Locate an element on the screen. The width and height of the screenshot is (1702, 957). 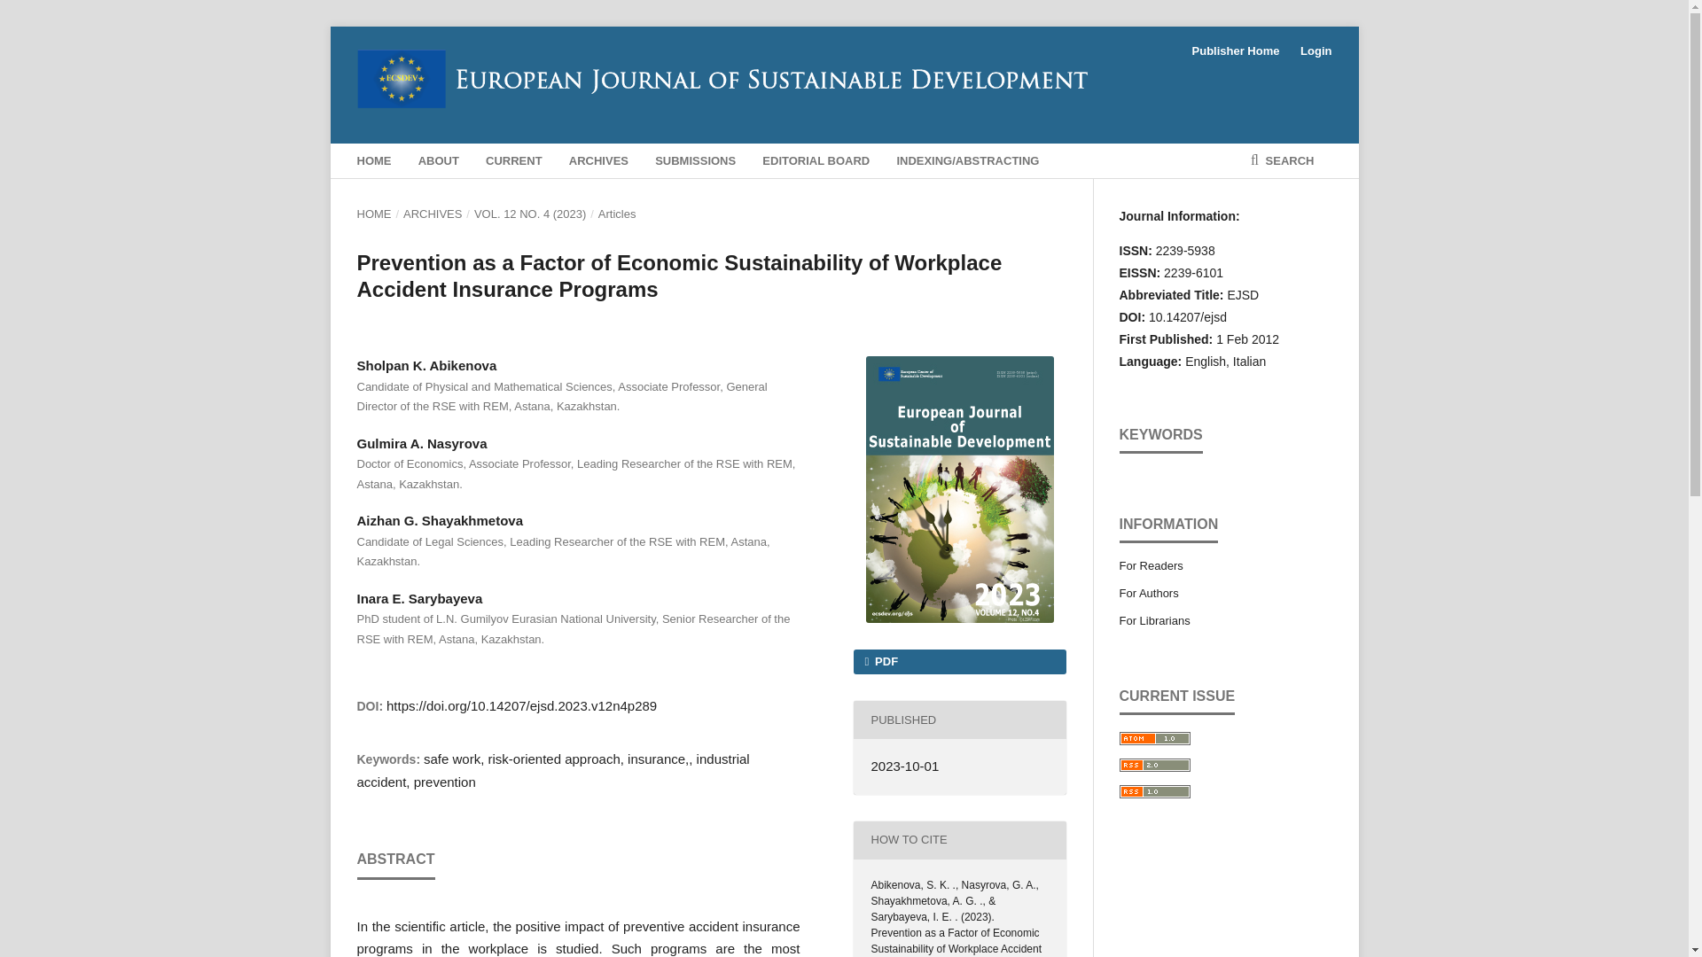
Login is located at coordinates (1311, 51).